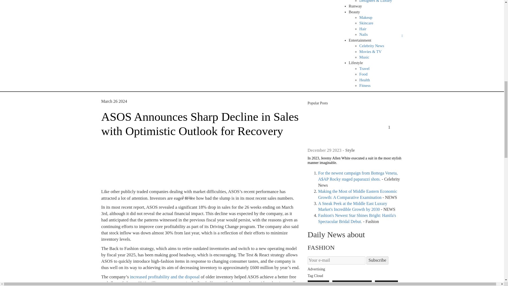 This screenshot has height=286, width=508. Describe the element at coordinates (354, 12) in the screenshot. I see `Beauty` at that location.